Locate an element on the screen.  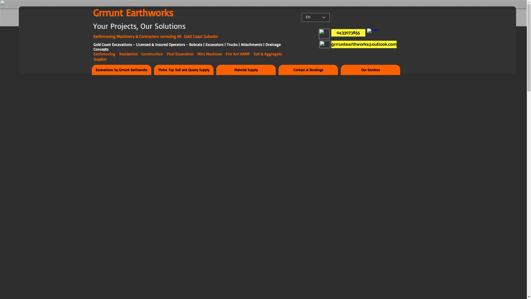
grrruntearthworks@outlook.com is located at coordinates (364, 44).